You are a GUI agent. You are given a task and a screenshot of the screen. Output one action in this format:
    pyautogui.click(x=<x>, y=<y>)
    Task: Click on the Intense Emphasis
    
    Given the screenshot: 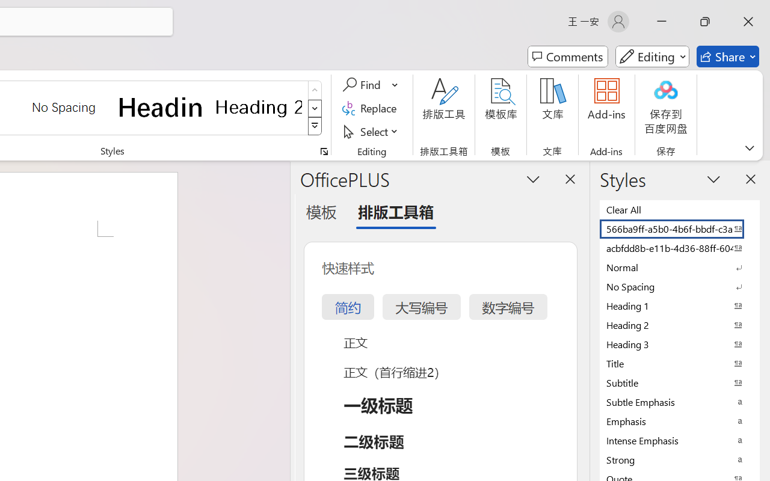 What is the action you would take?
    pyautogui.click(x=680, y=440)
    